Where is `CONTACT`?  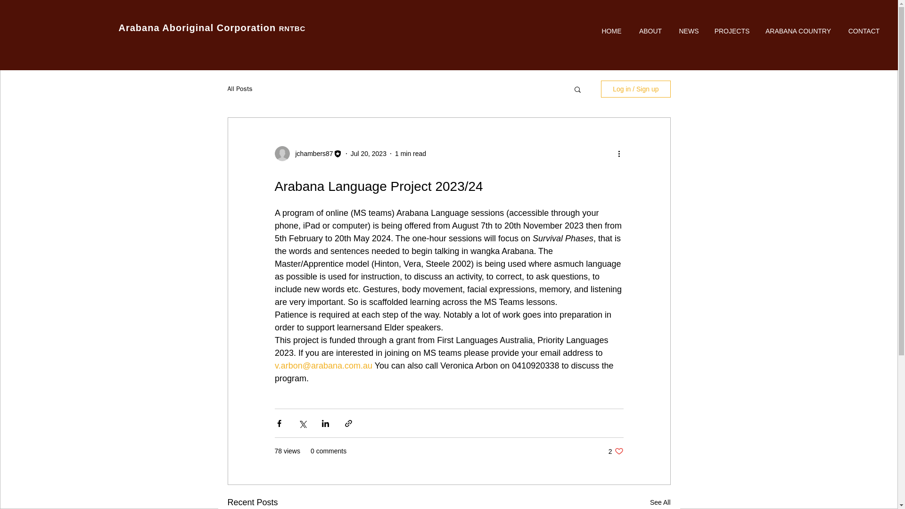 CONTACT is located at coordinates (864, 31).